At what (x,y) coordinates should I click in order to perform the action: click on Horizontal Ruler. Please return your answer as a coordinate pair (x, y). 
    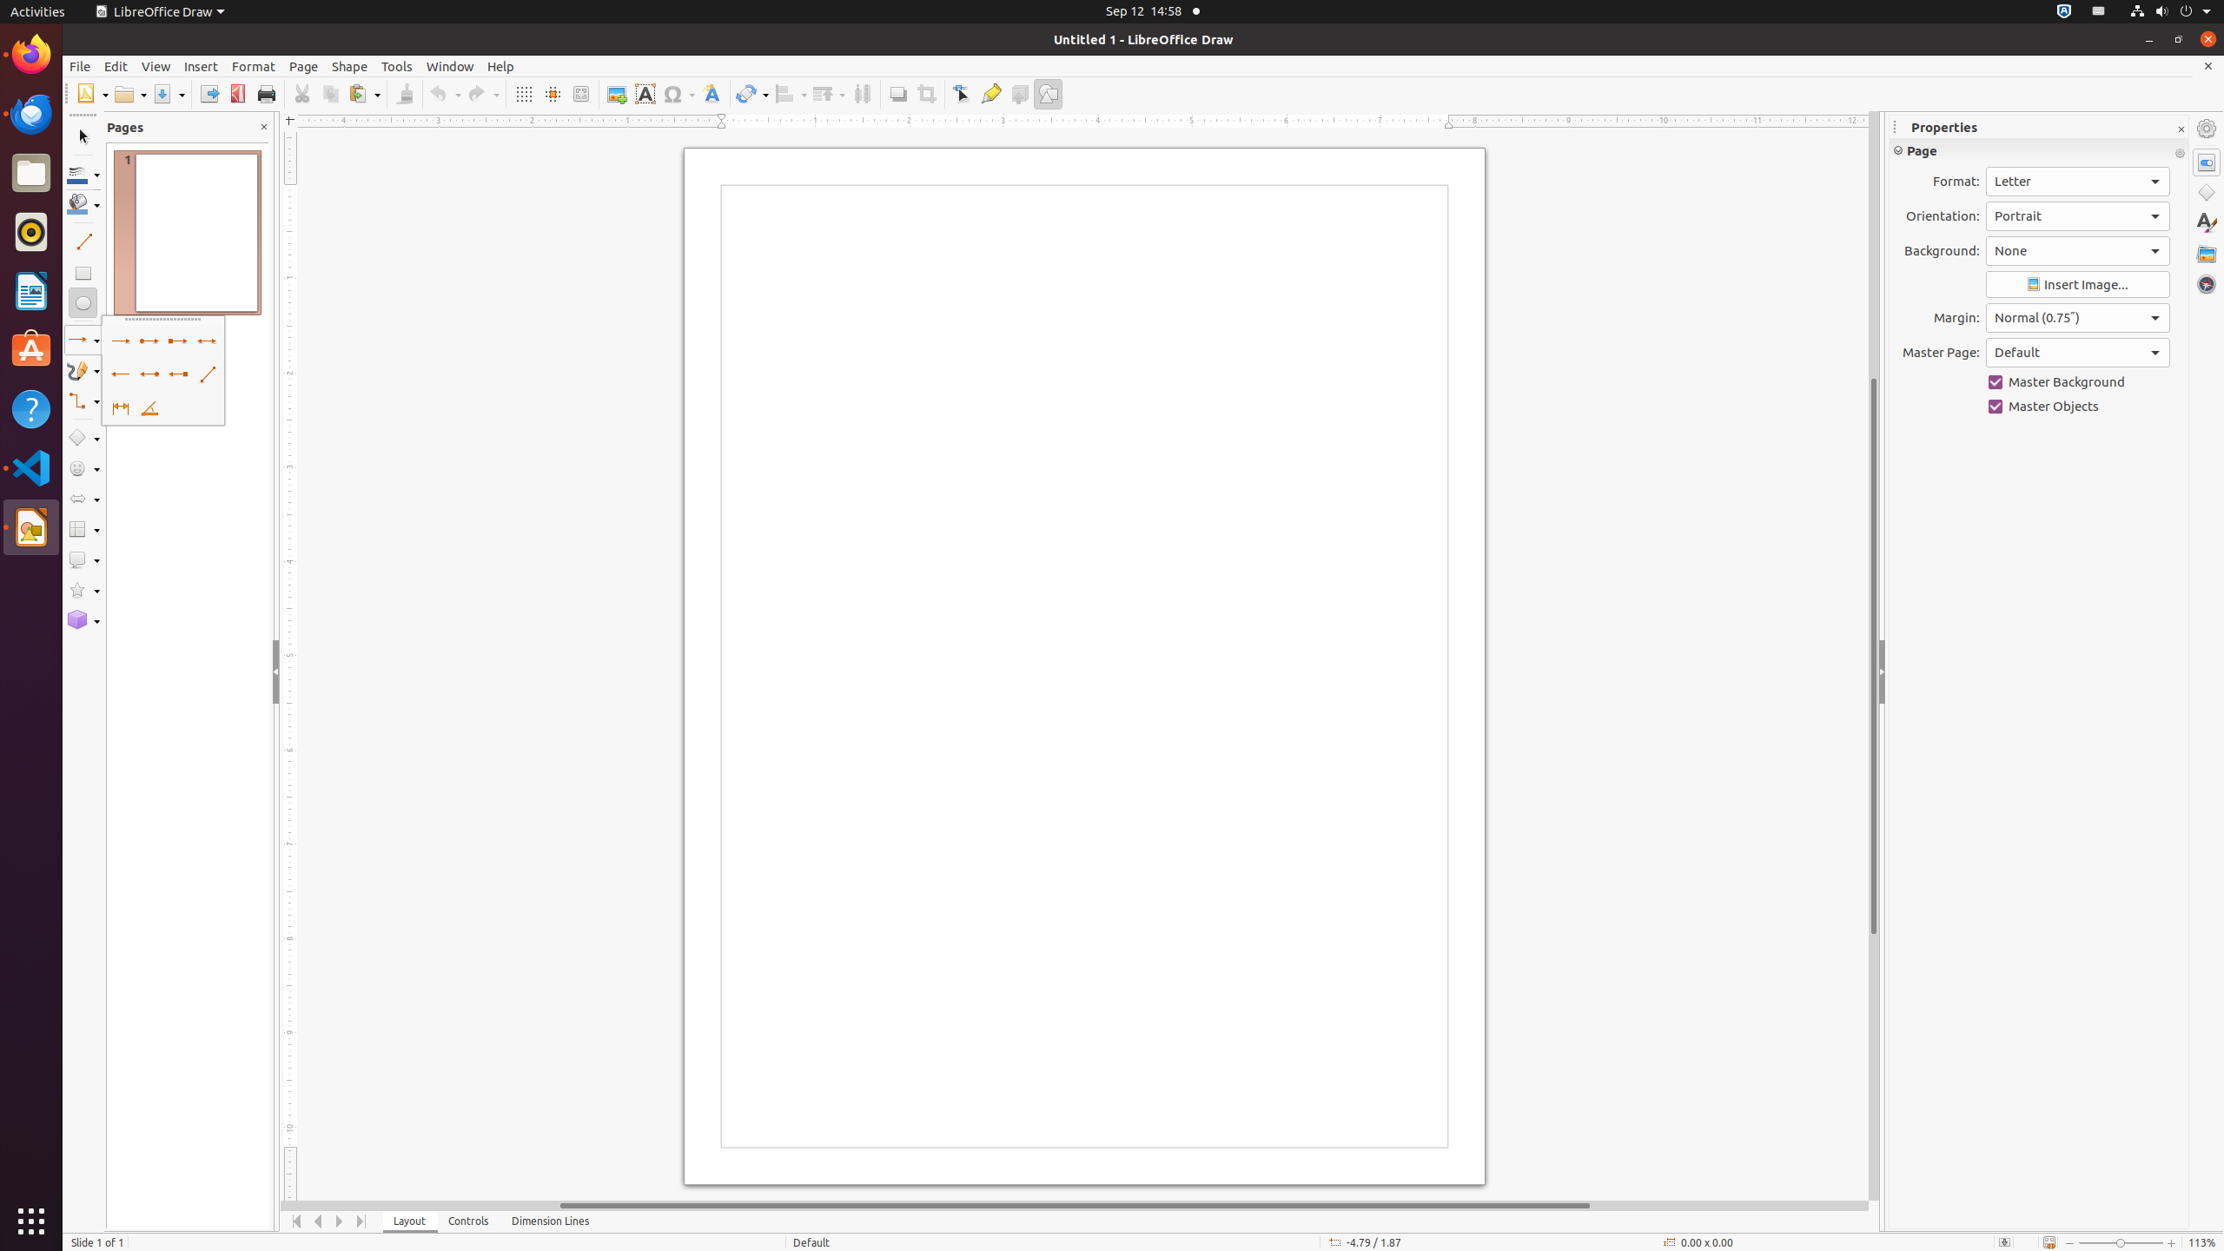
    Looking at the image, I should click on (1075, 122).